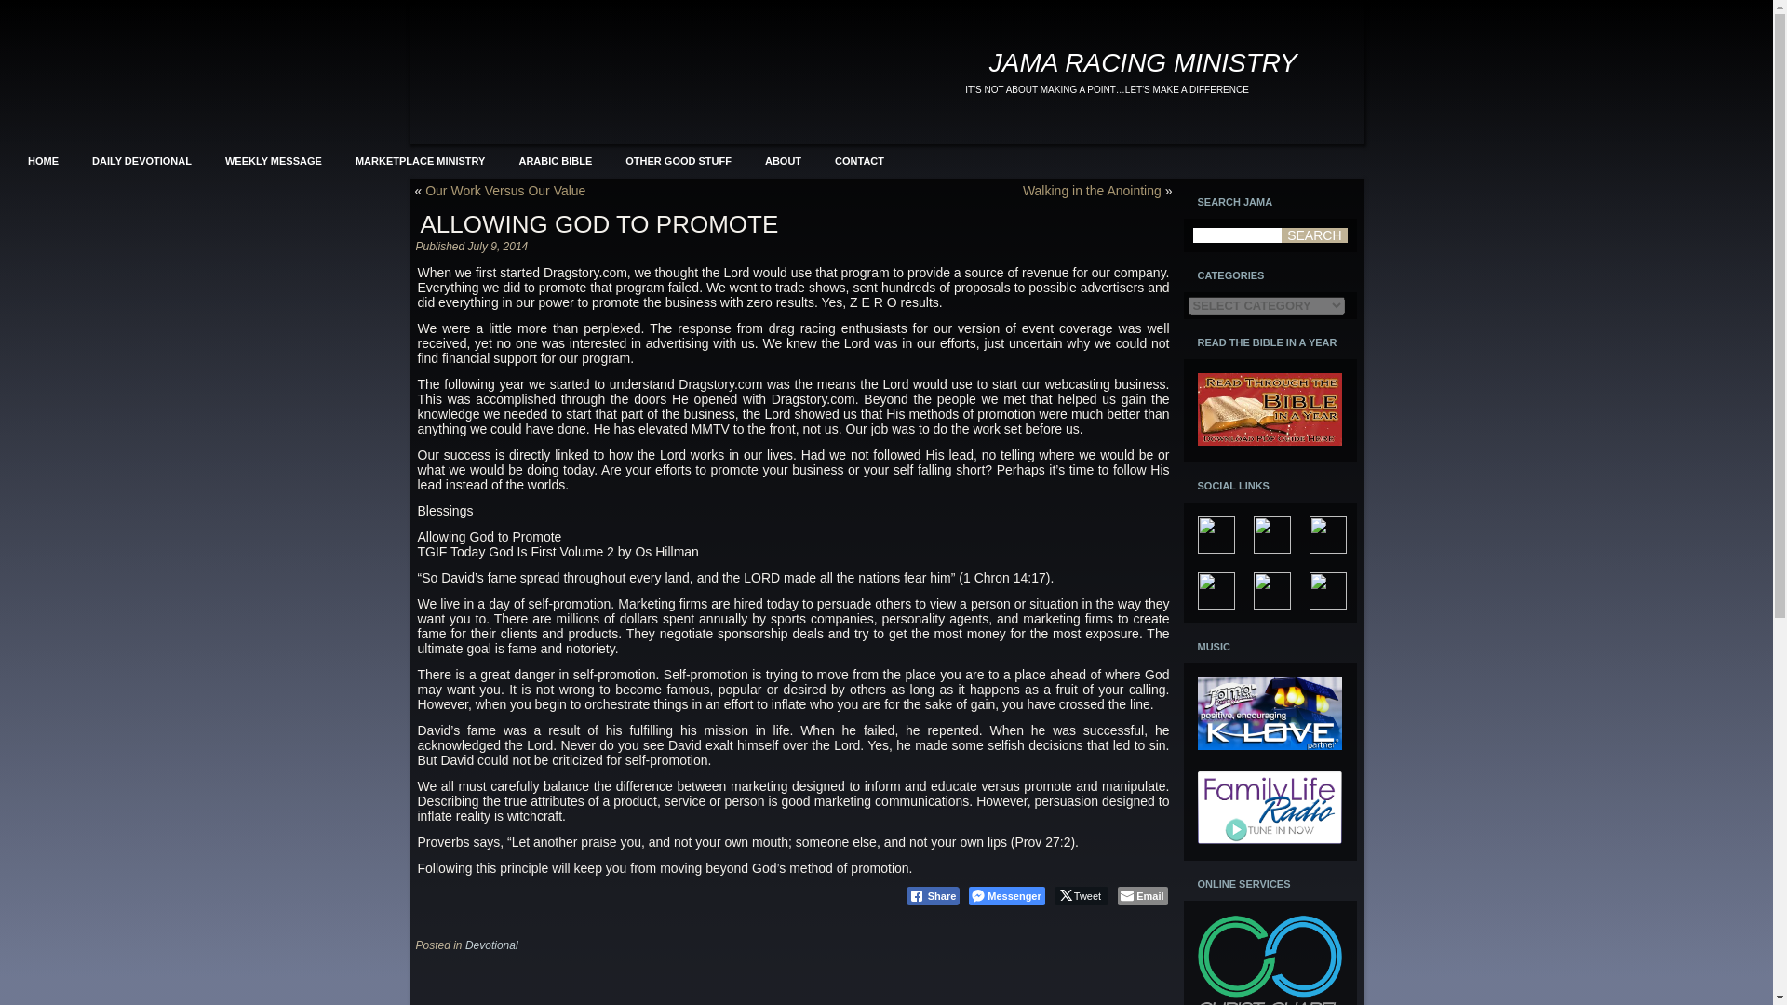  What do you see at coordinates (1092, 190) in the screenshot?
I see `Walking in the Anointing` at bounding box center [1092, 190].